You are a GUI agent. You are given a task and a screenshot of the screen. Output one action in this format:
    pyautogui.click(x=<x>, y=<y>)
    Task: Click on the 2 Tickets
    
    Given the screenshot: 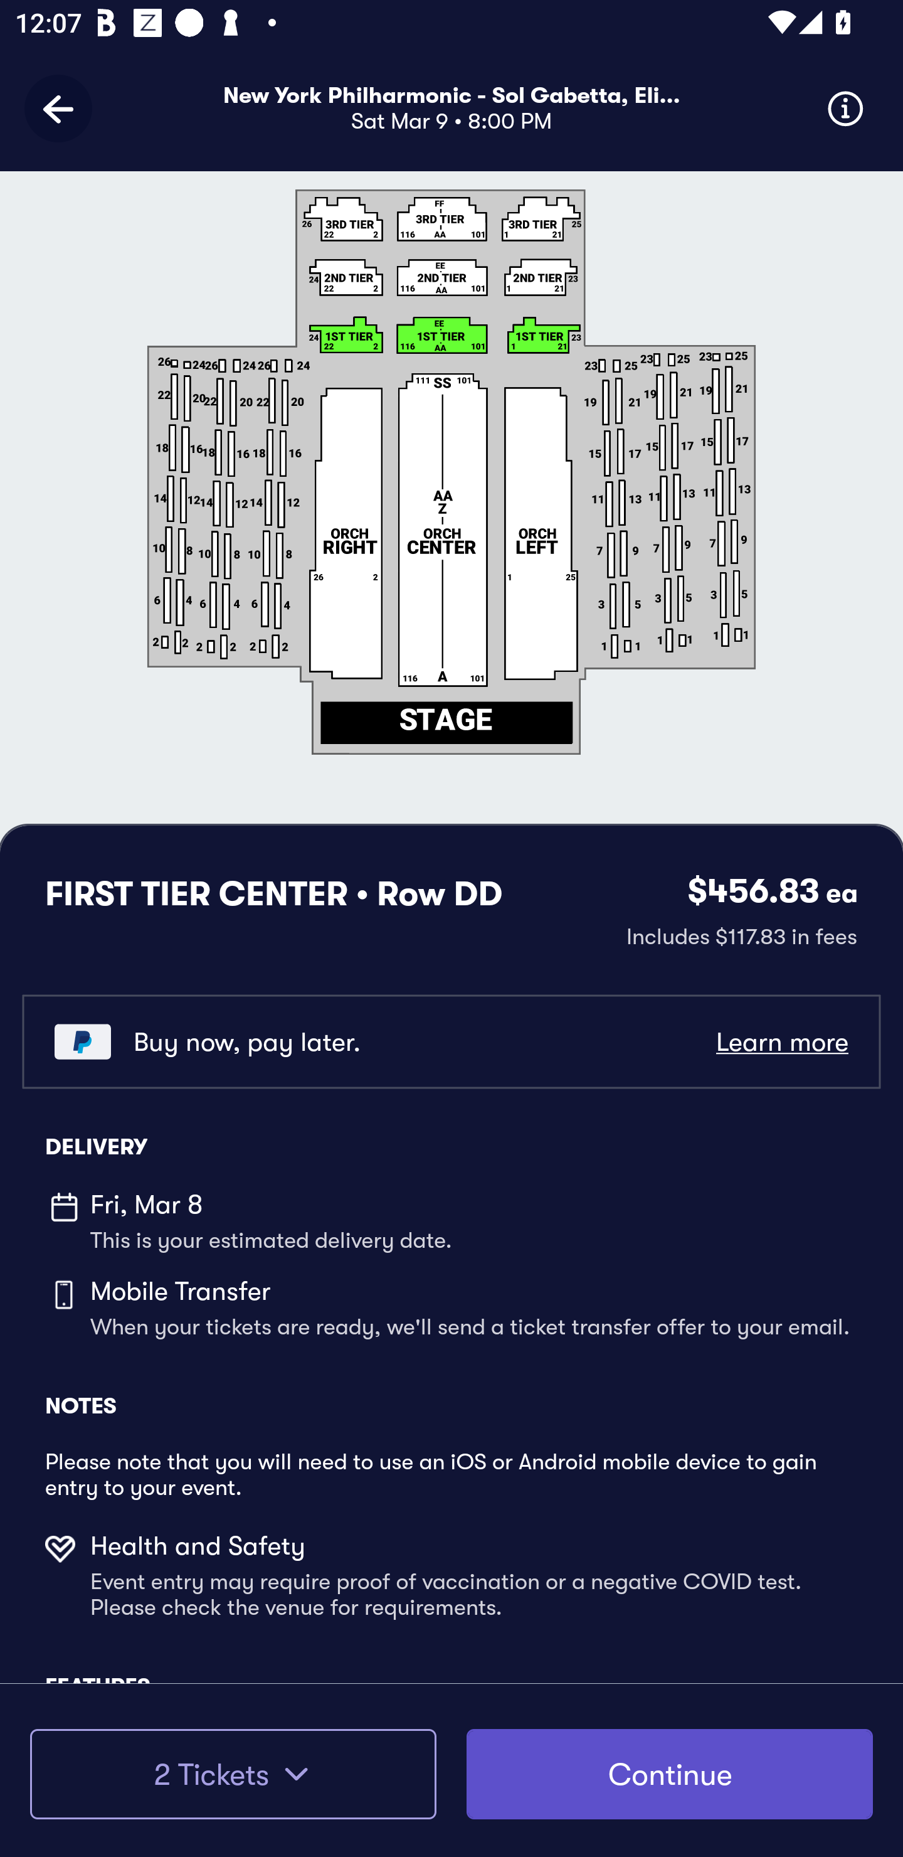 What is the action you would take?
    pyautogui.click(x=233, y=1774)
    